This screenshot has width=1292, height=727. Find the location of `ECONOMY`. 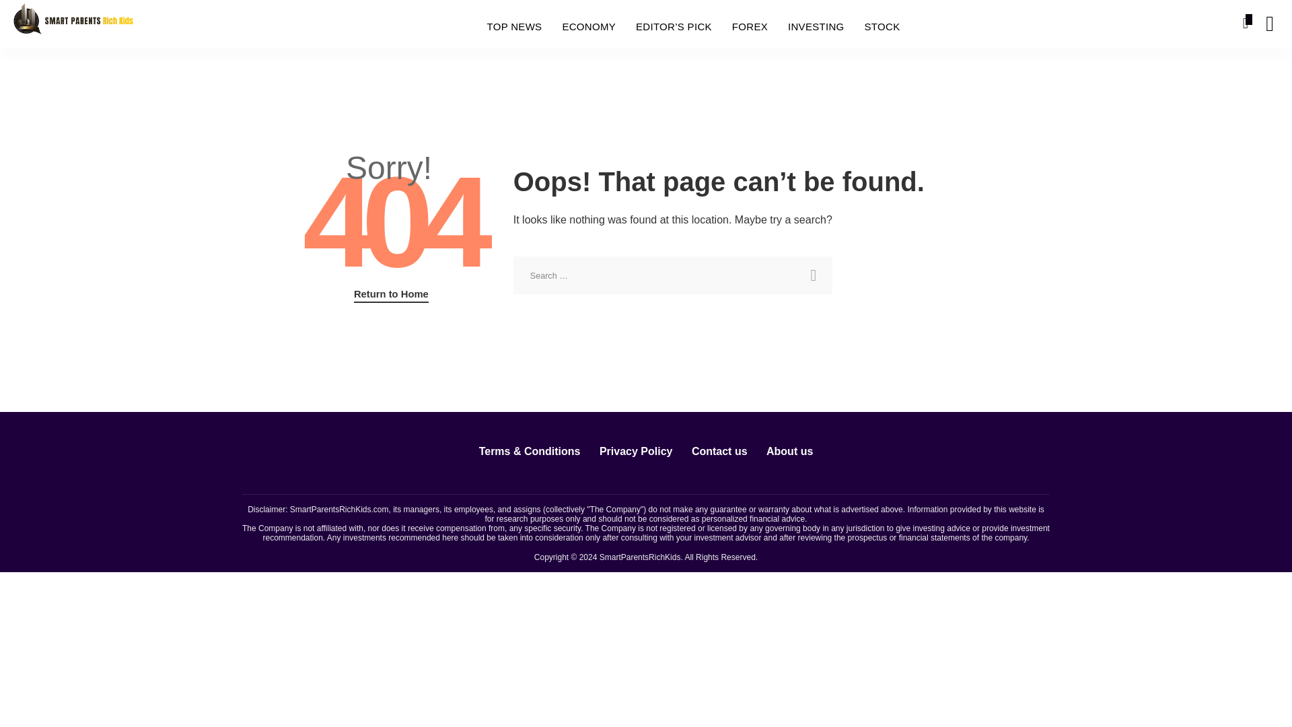

ECONOMY is located at coordinates (588, 27).